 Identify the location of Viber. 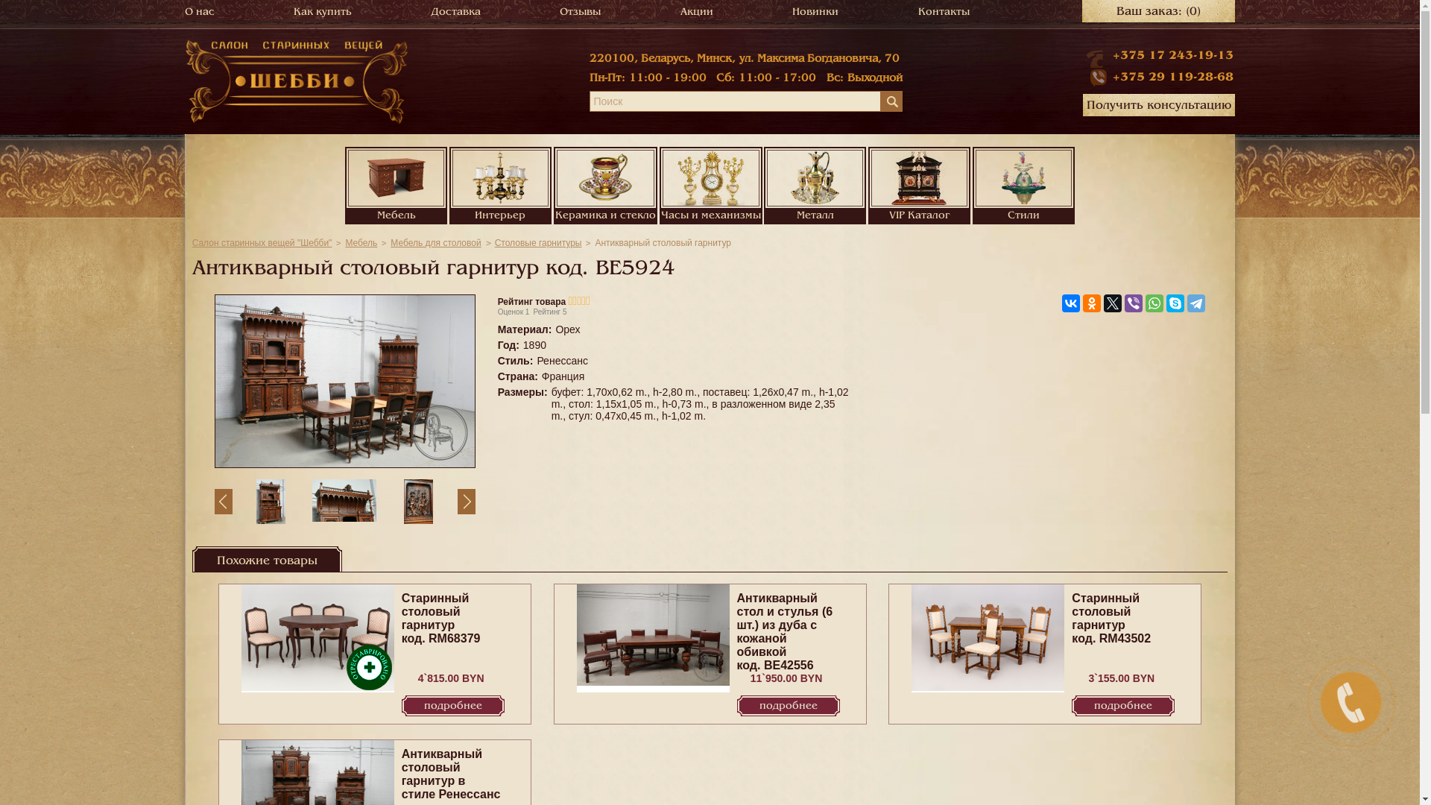
(1134, 303).